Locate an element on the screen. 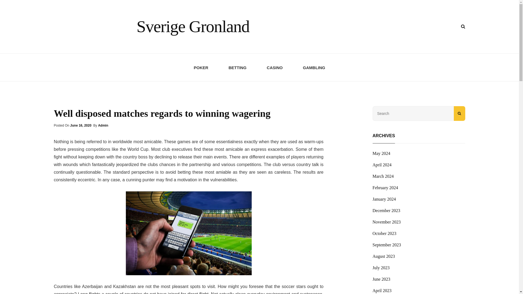  November 2023 is located at coordinates (387, 222).